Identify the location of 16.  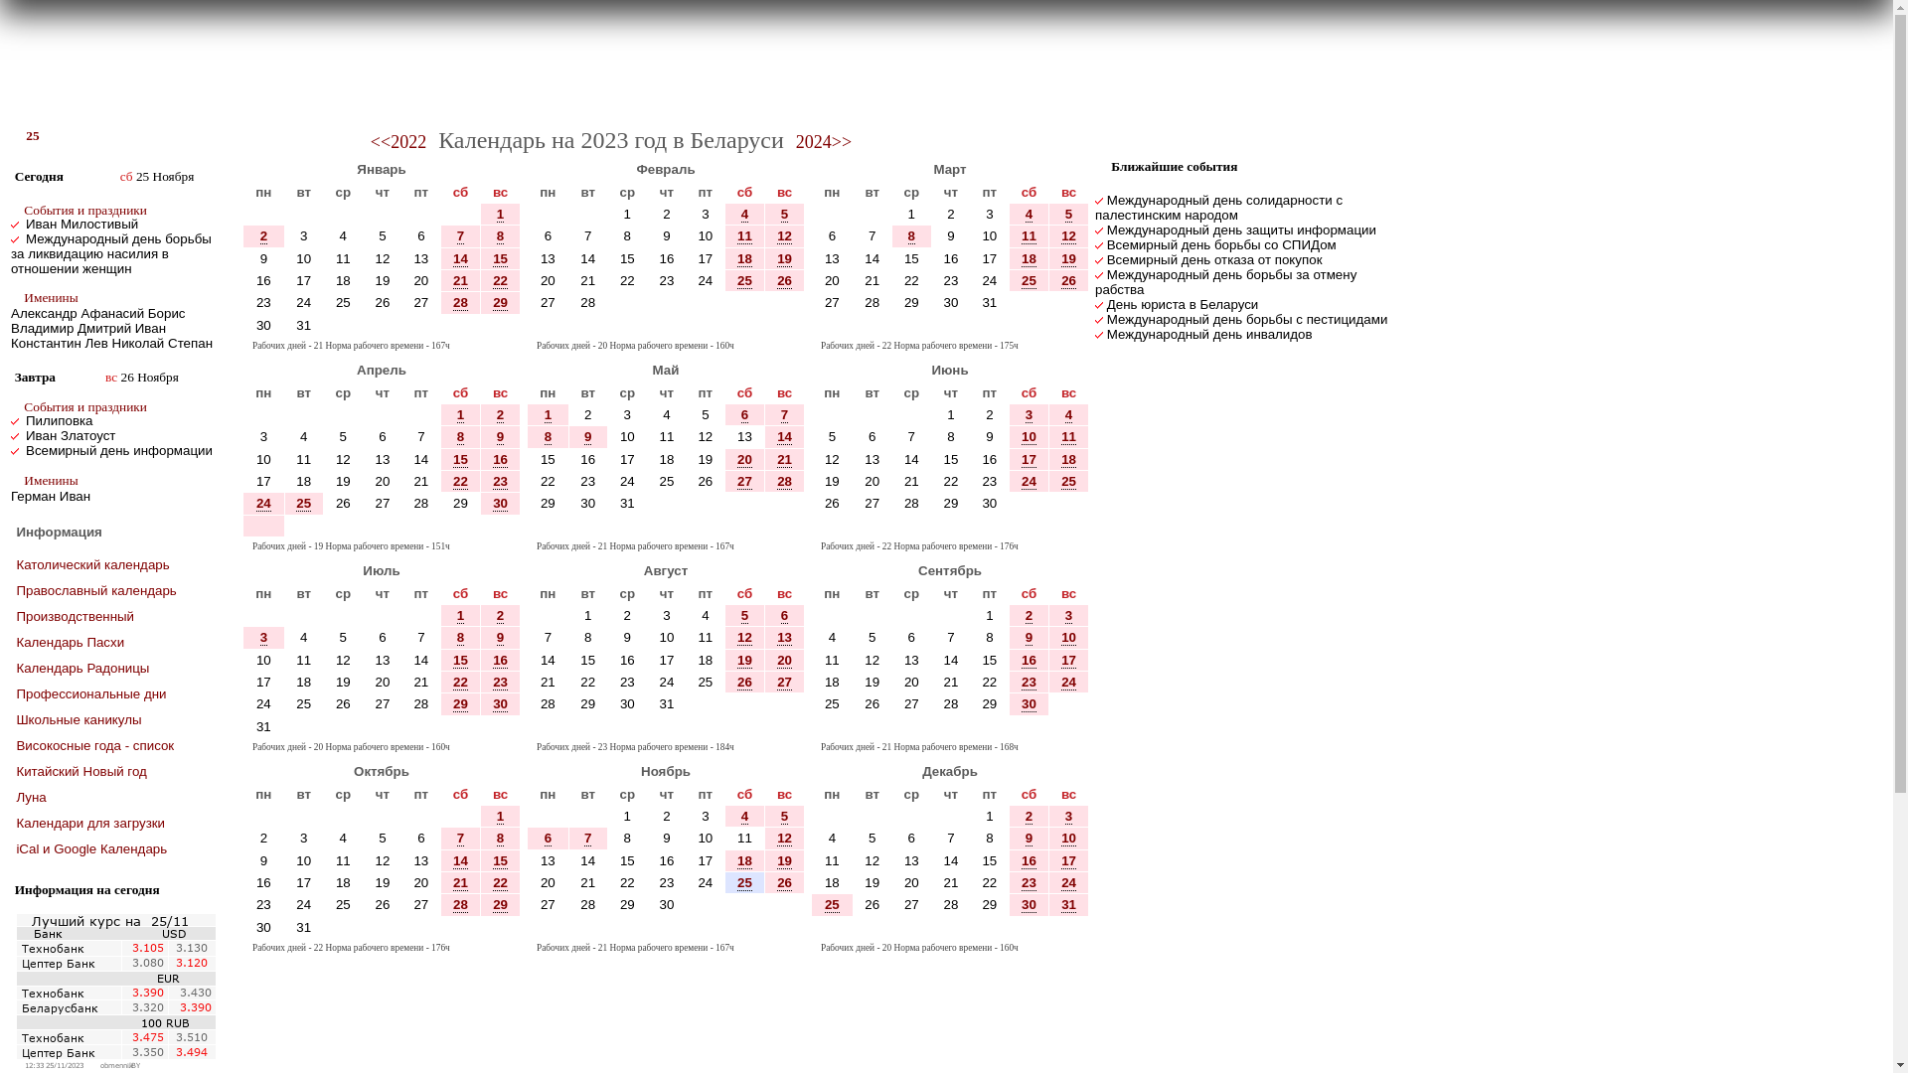
(667, 860).